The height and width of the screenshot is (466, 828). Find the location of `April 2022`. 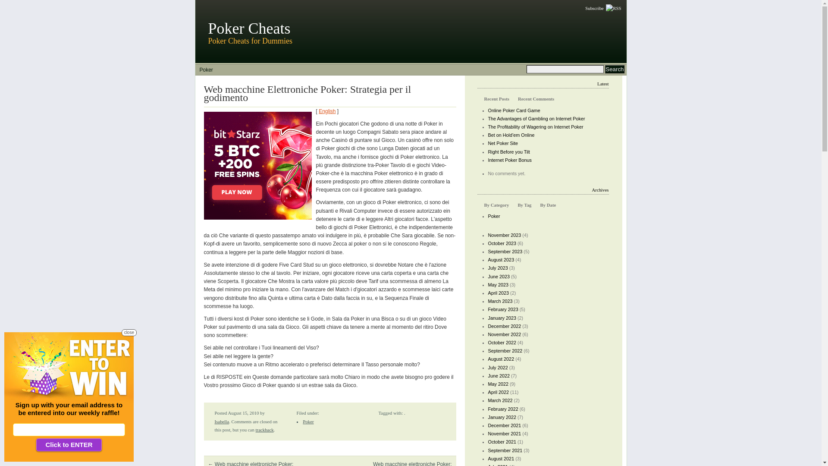

April 2022 is located at coordinates (499, 392).